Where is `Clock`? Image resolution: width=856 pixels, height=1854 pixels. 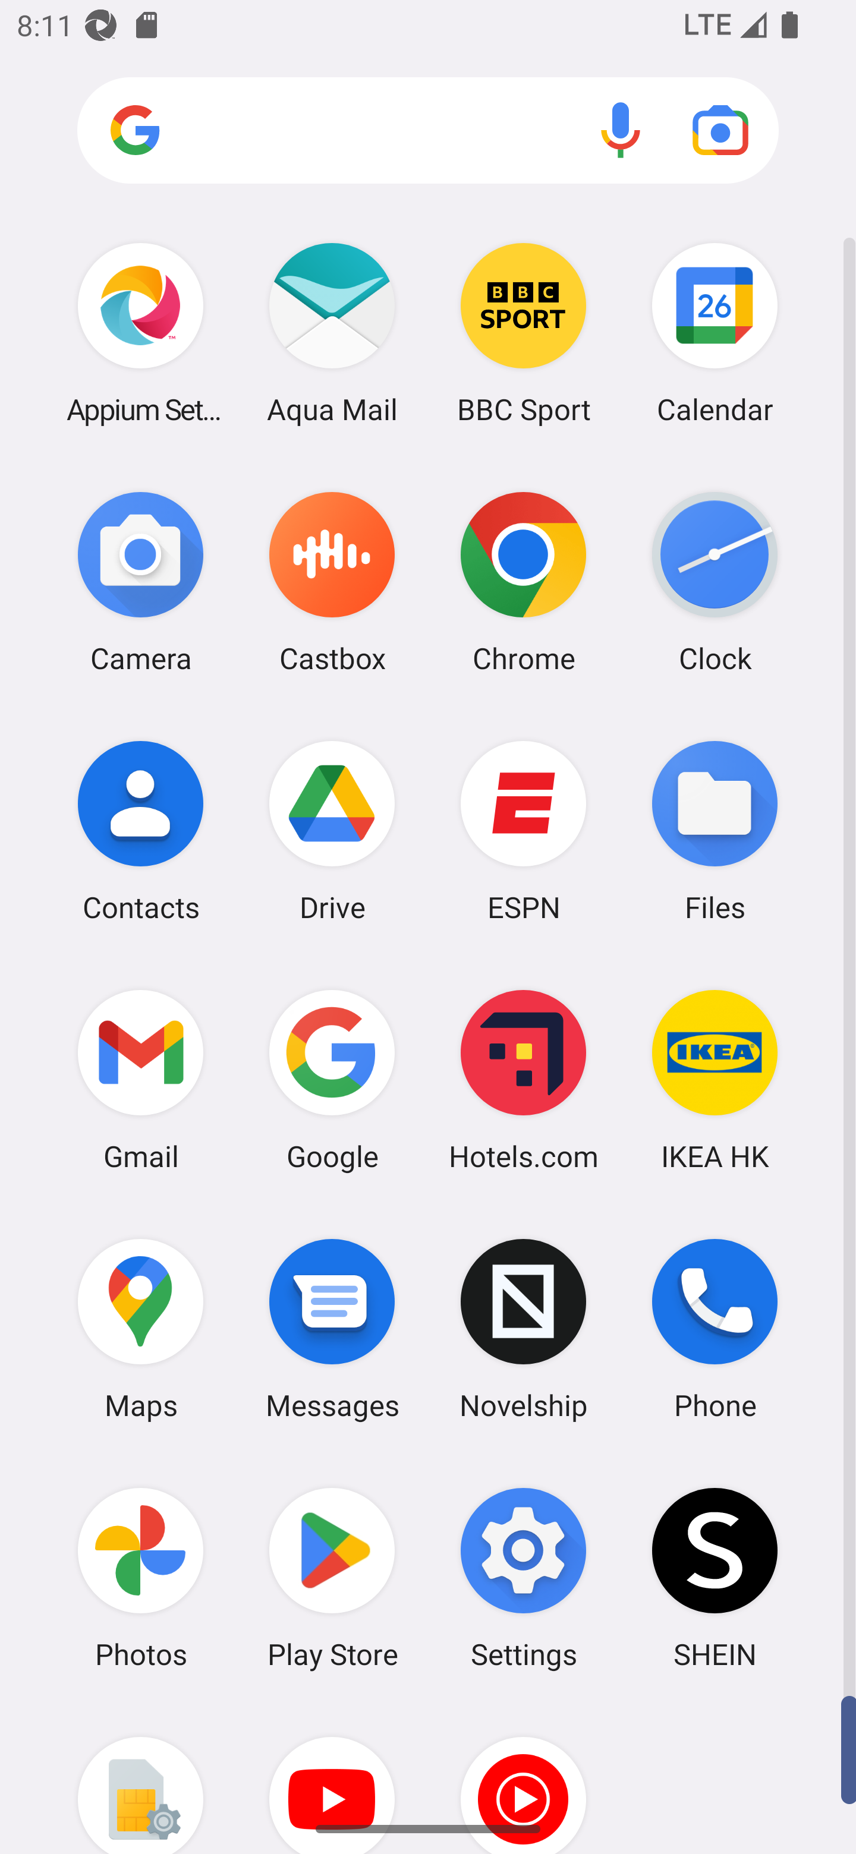
Clock is located at coordinates (715, 582).